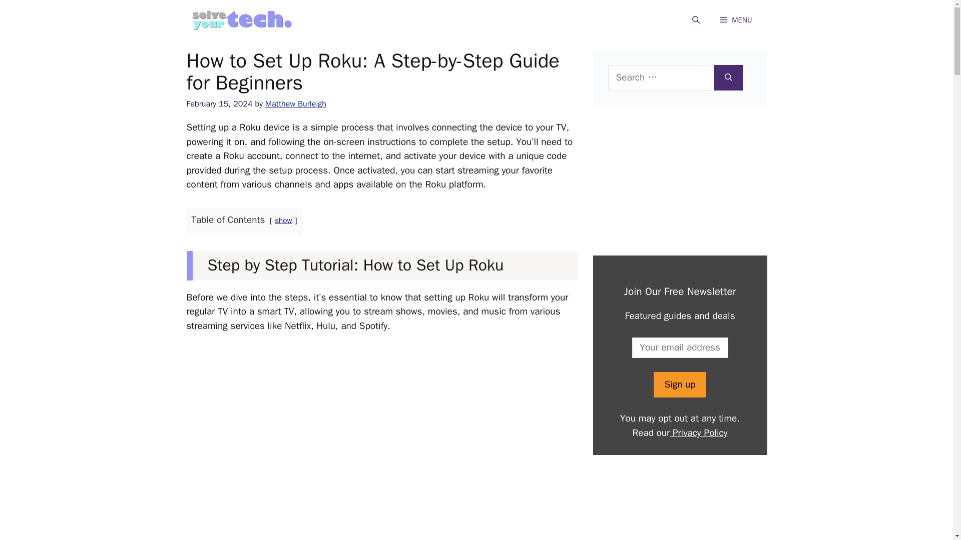 The image size is (961, 540). I want to click on show, so click(283, 220).